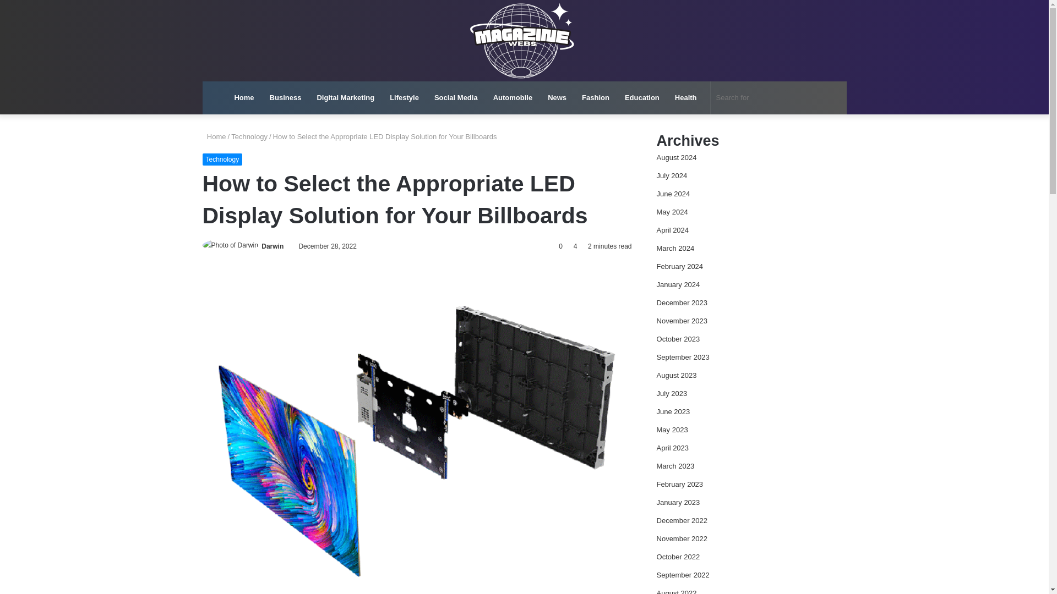 This screenshot has width=1057, height=594. What do you see at coordinates (686, 98) in the screenshot?
I see `Health` at bounding box center [686, 98].